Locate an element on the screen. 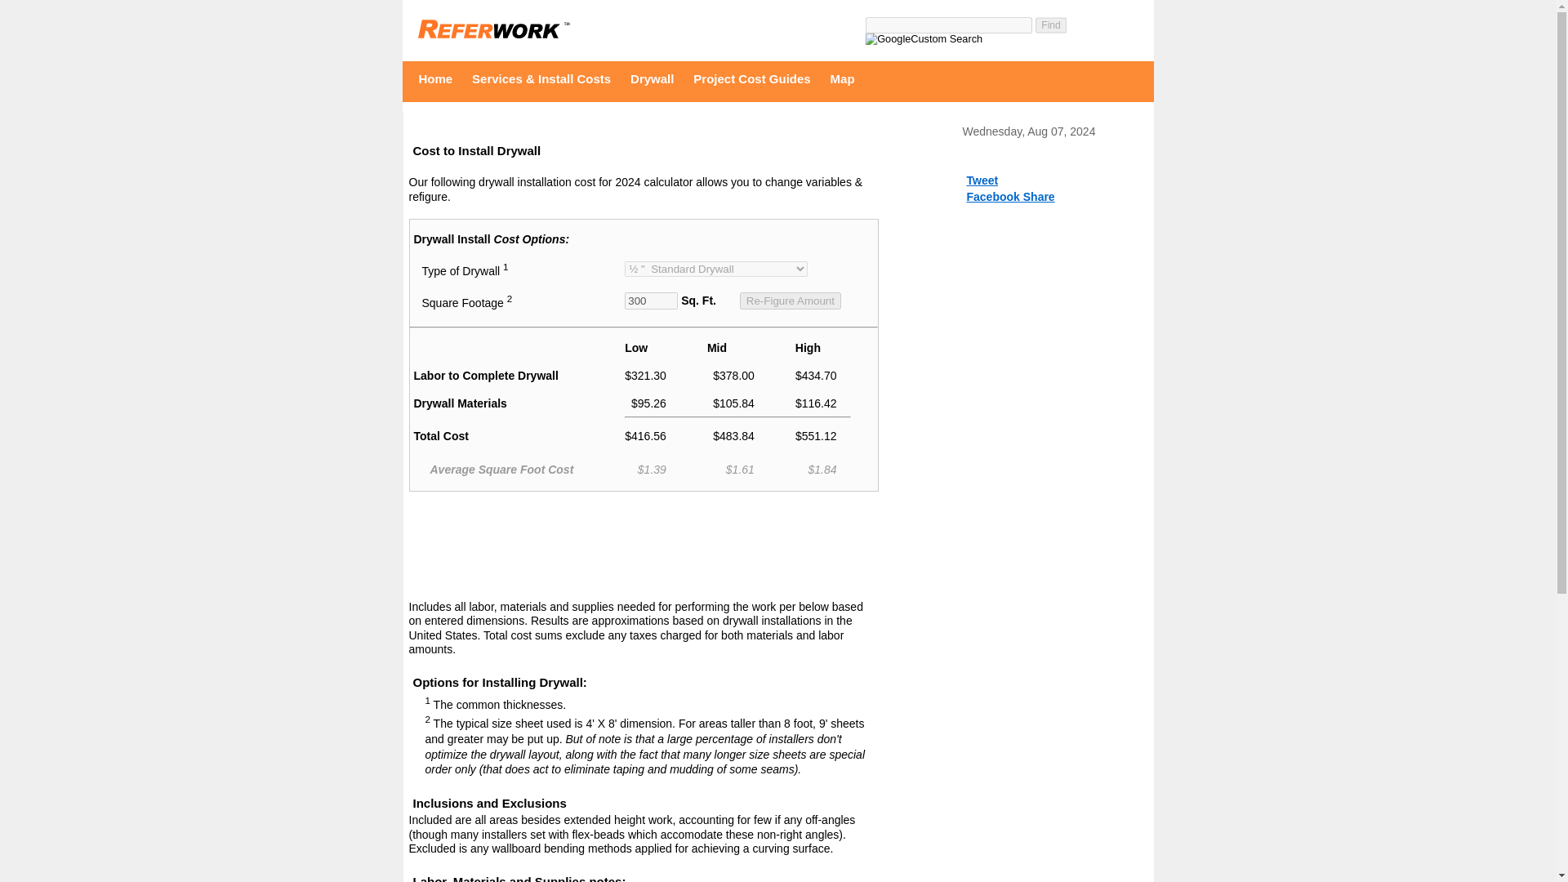 The height and width of the screenshot is (882, 1568). Home is located at coordinates (440, 78).